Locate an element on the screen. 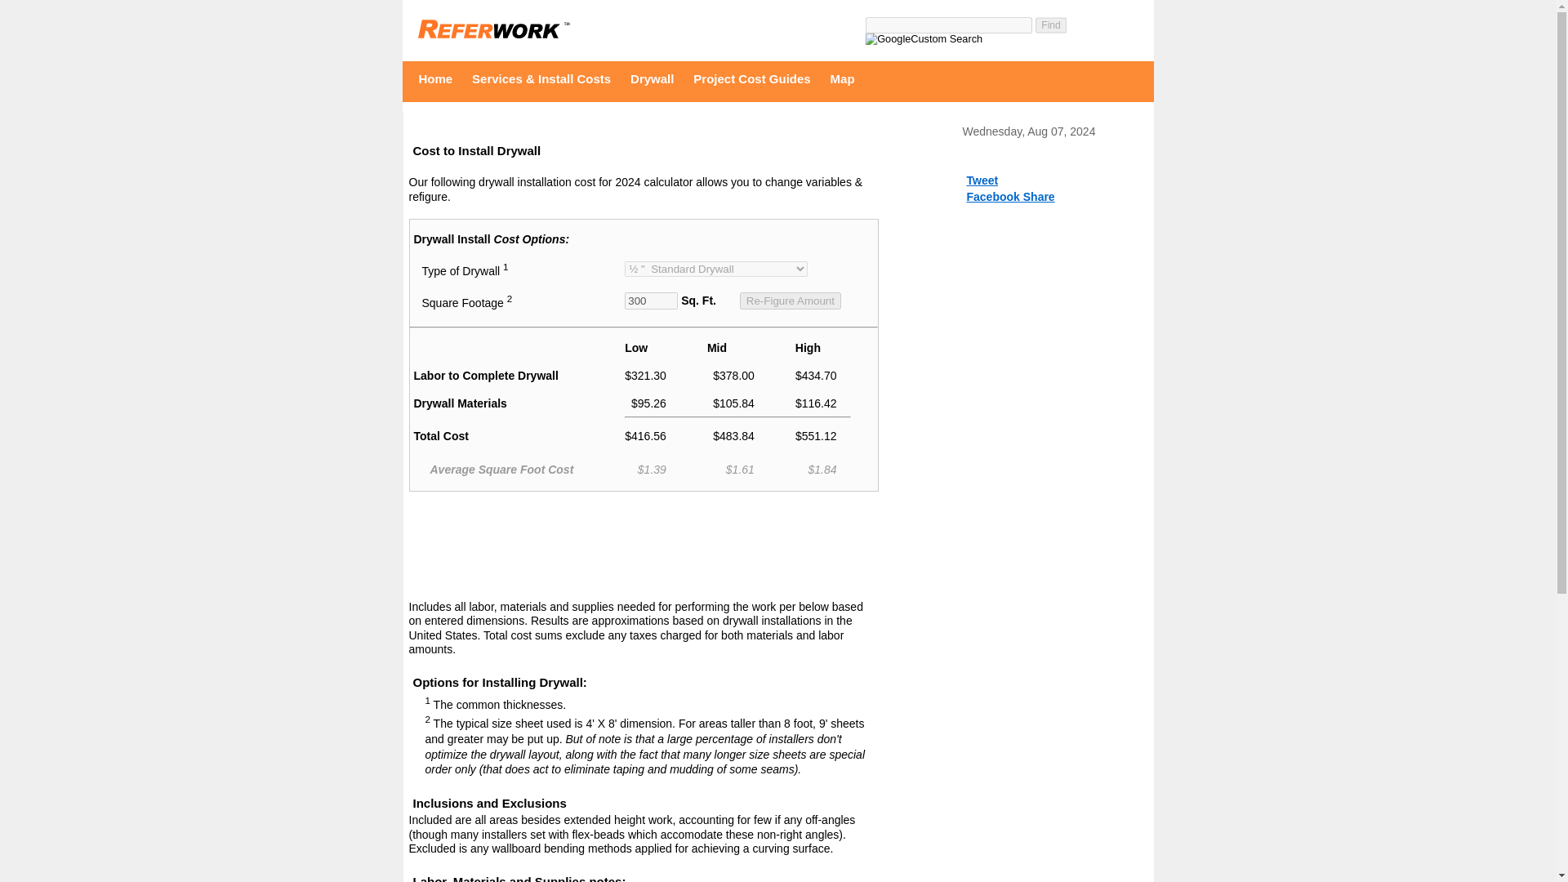 The height and width of the screenshot is (882, 1568). Home is located at coordinates (440, 78).